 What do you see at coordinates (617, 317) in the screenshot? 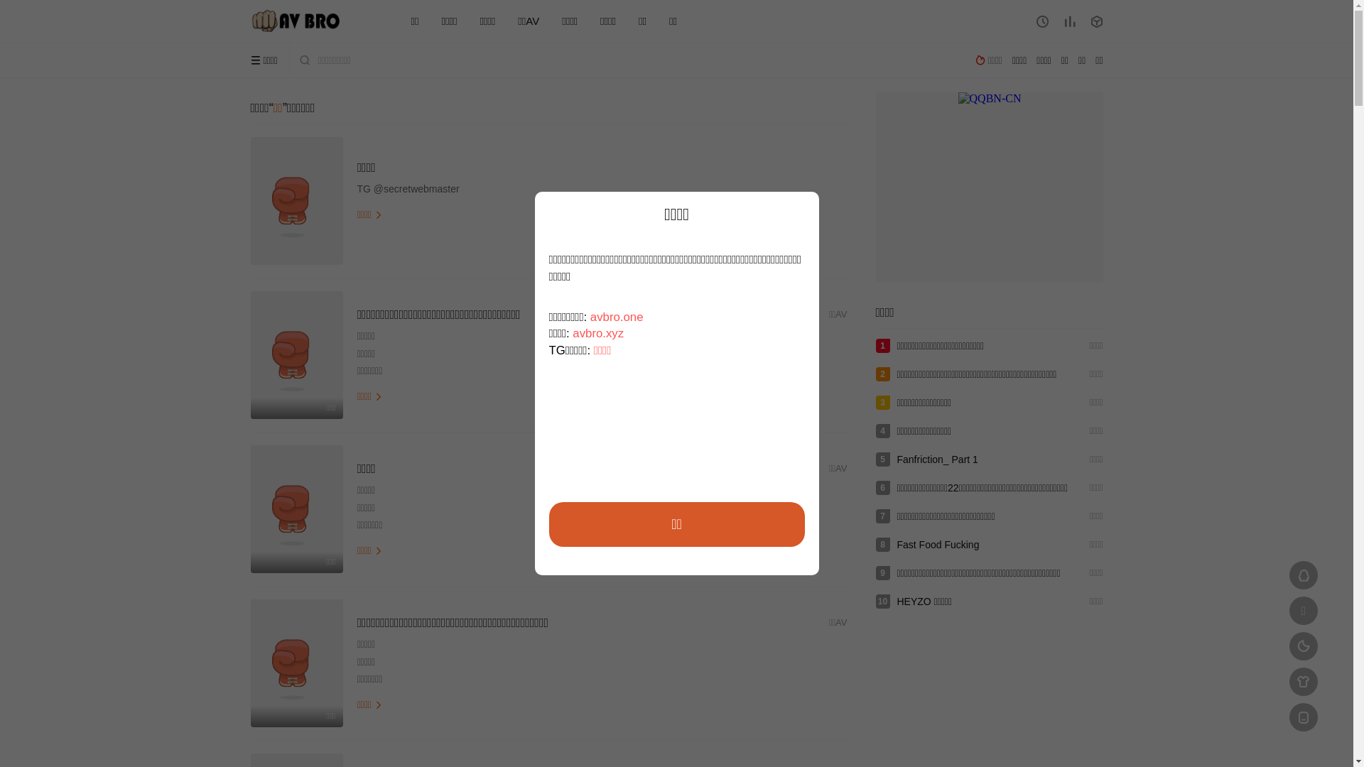
I see `avbro.one` at bounding box center [617, 317].